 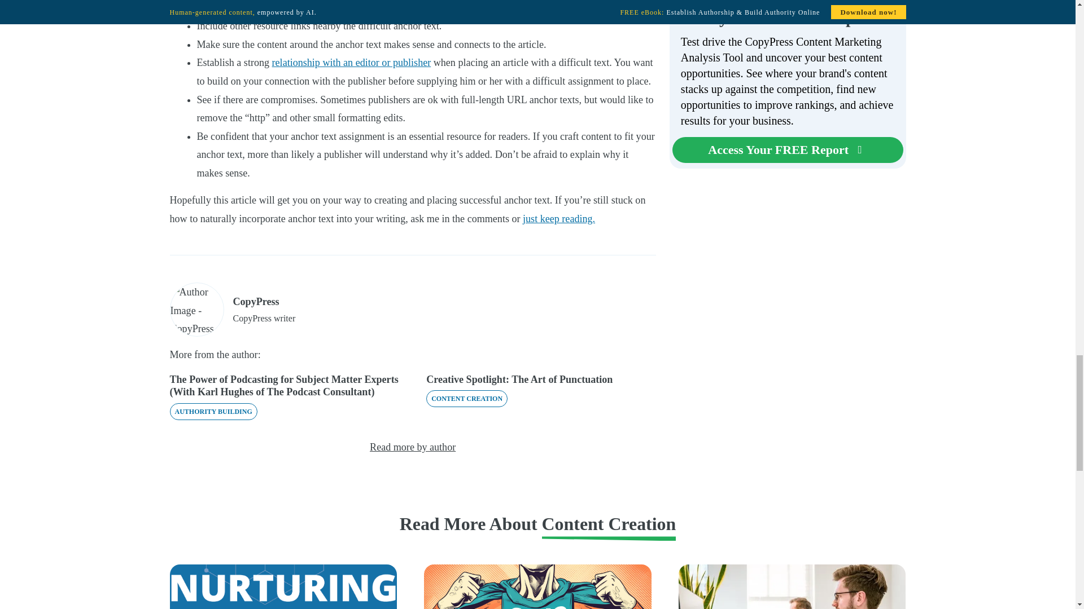 I want to click on relationship with an editor or publisher, so click(x=351, y=62).